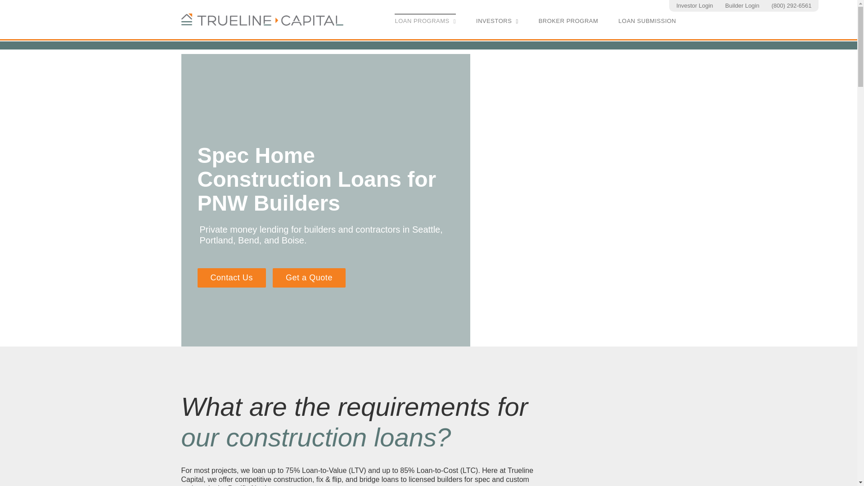  Describe the element at coordinates (694, 6) in the screenshot. I see `Investor Login` at that location.